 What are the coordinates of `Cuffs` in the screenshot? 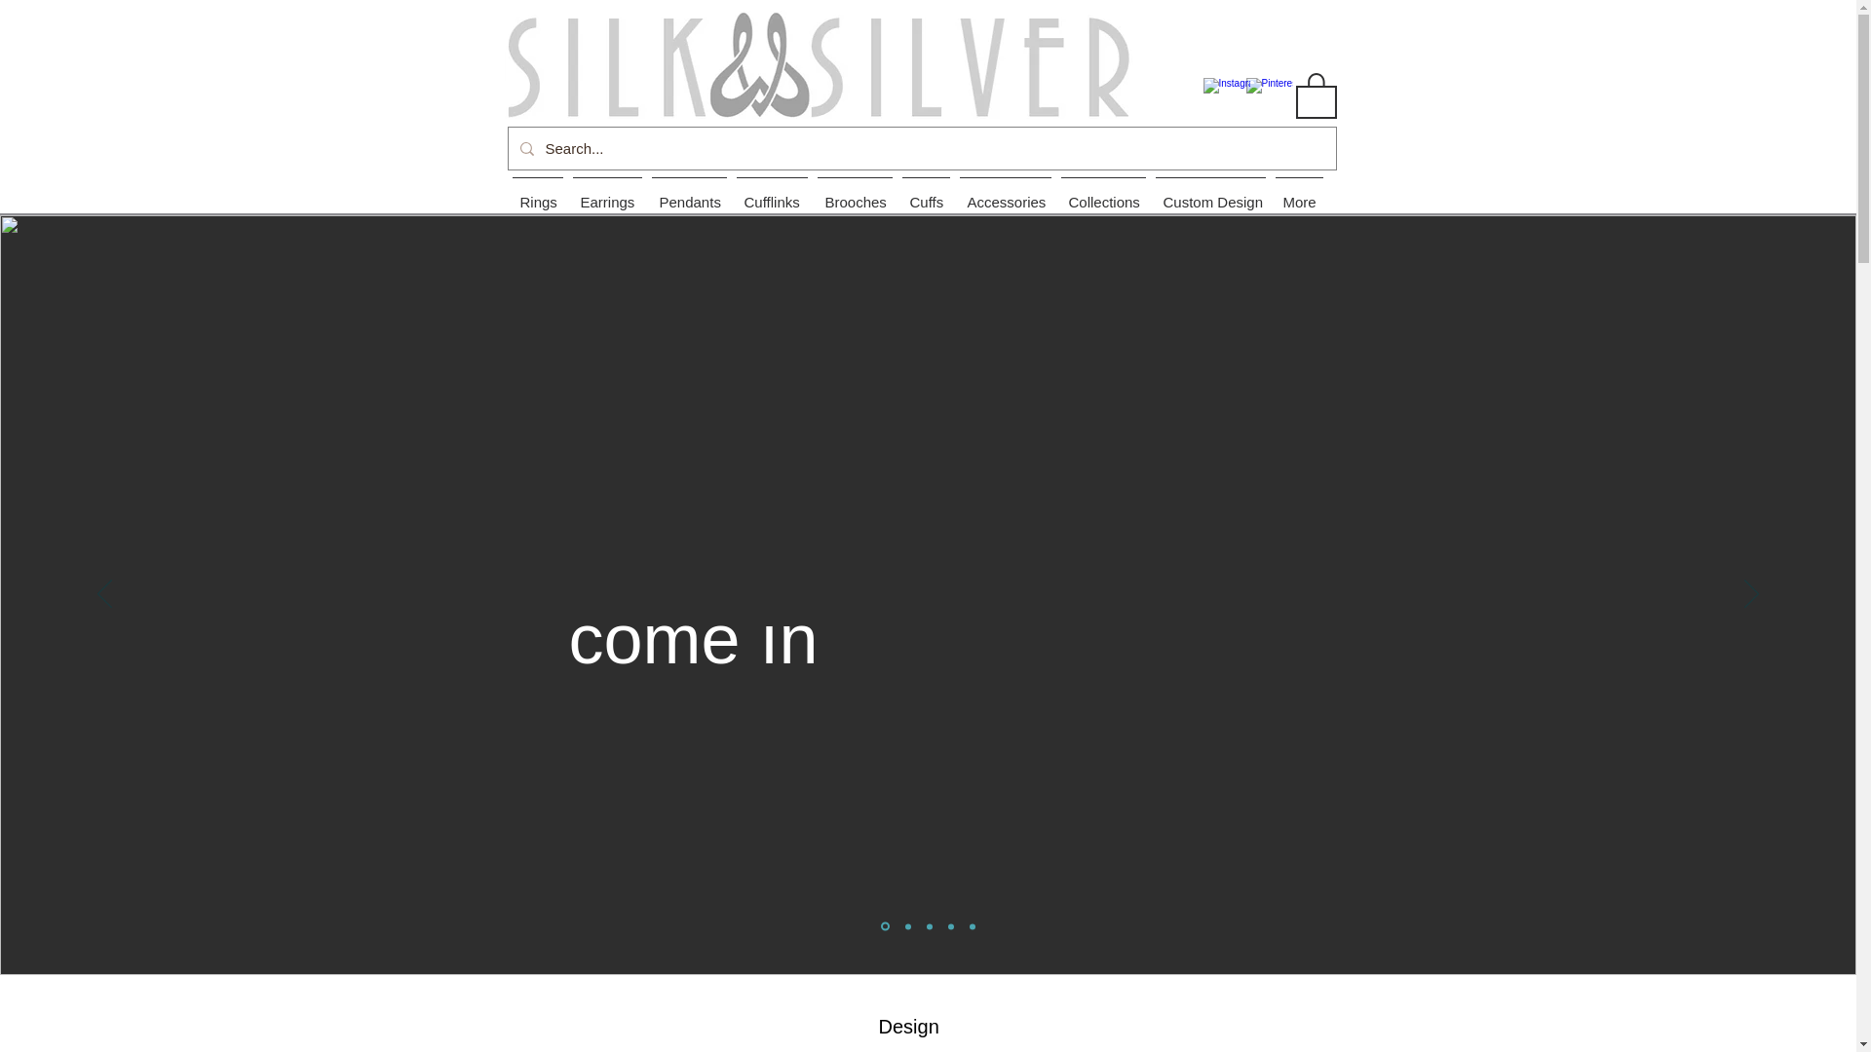 It's located at (925, 194).